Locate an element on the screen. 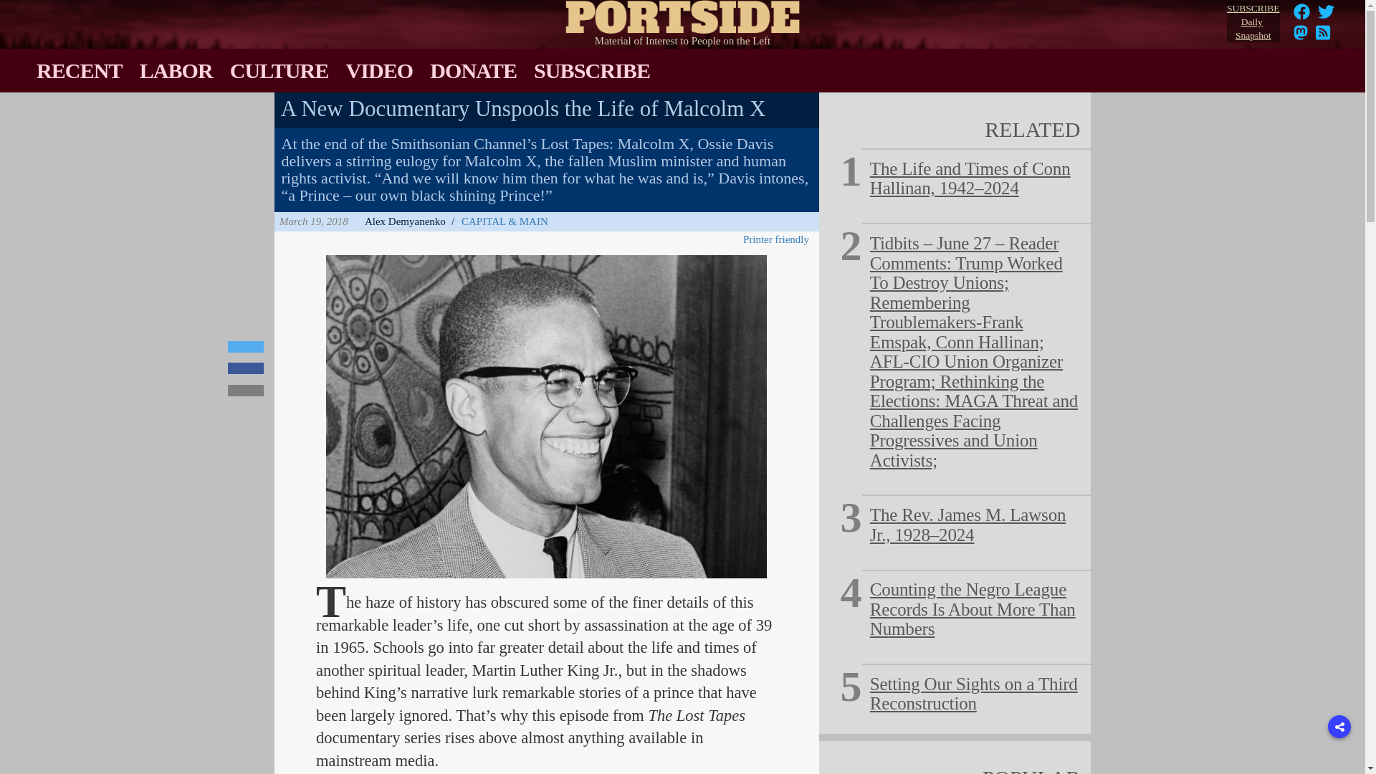 This screenshot has height=774, width=1376. Mastodon is located at coordinates (1323, 37).